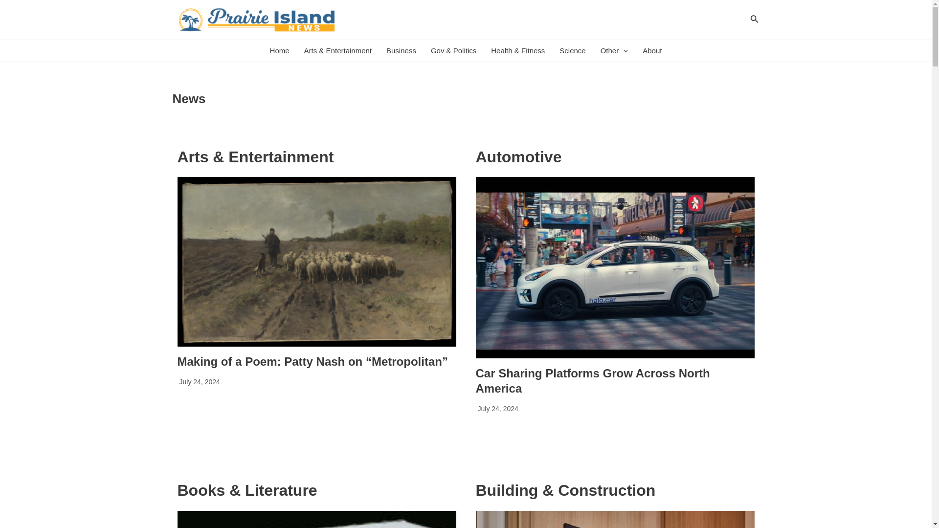 Image resolution: width=939 pixels, height=528 pixels. I want to click on Home, so click(280, 51).